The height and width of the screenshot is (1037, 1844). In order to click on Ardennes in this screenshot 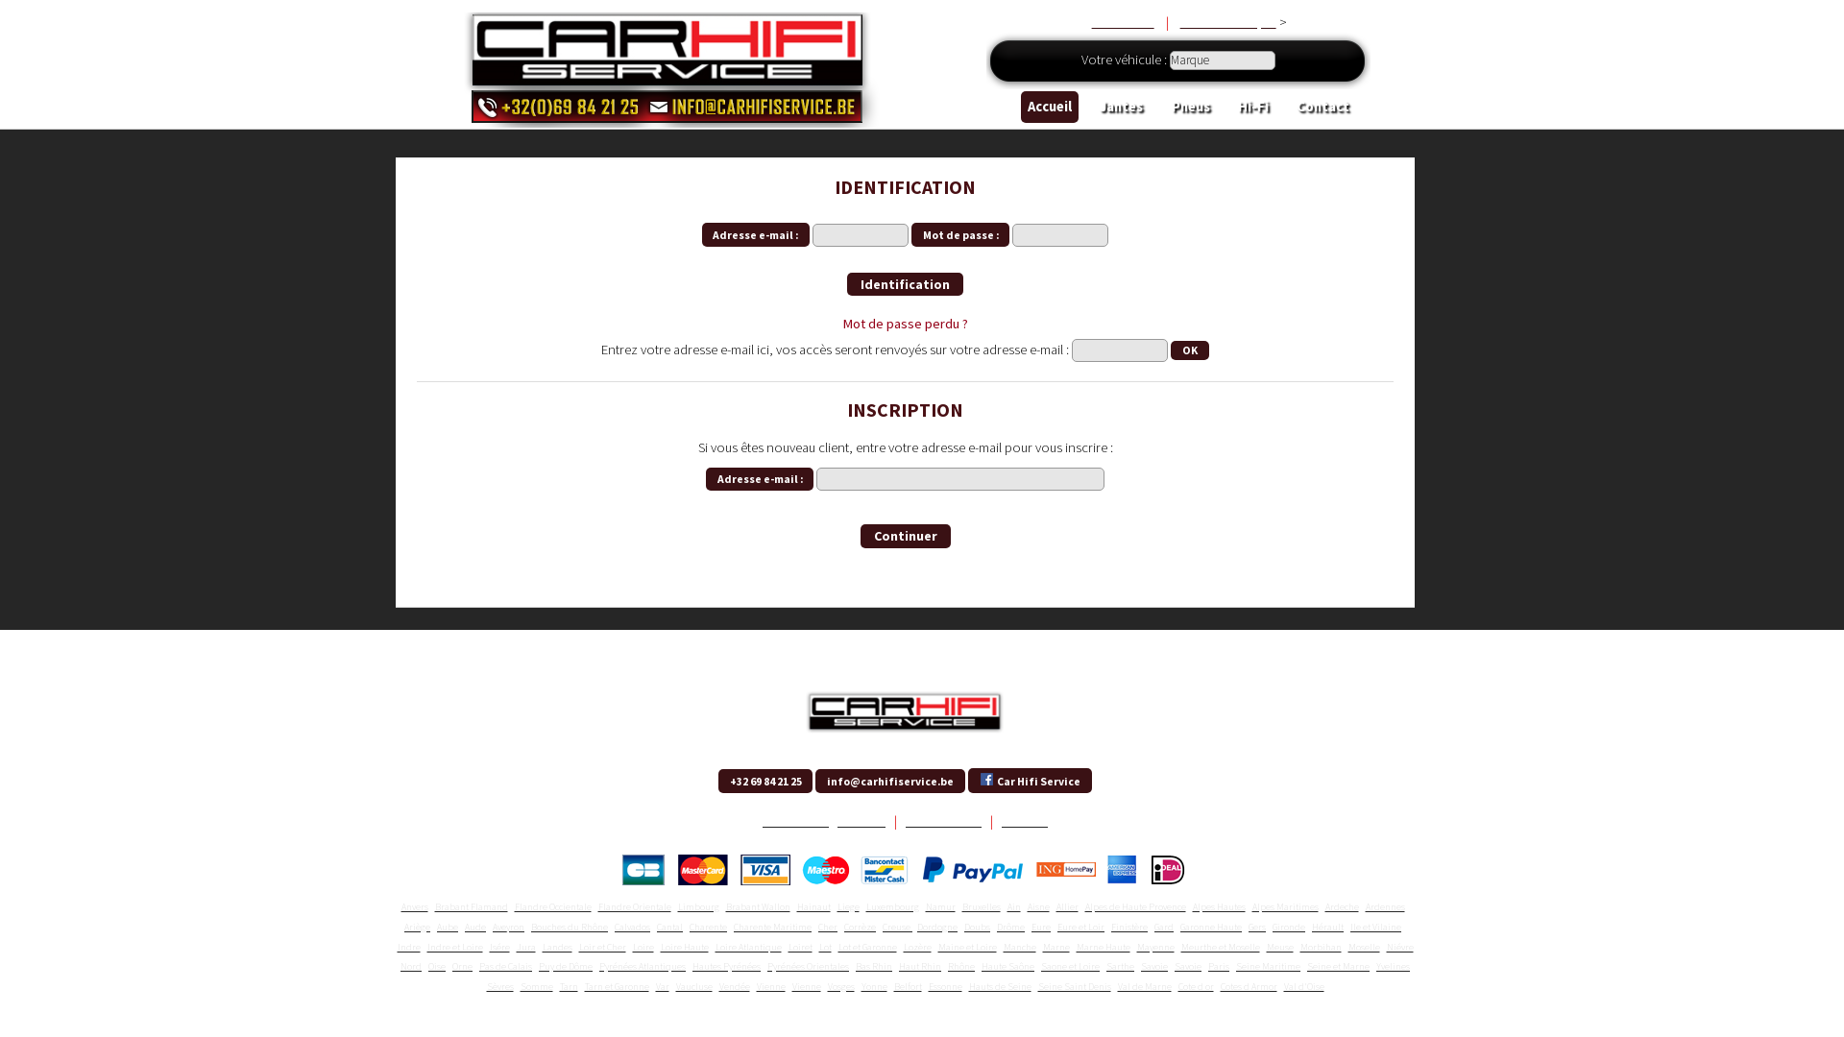, I will do `click(1385, 906)`.